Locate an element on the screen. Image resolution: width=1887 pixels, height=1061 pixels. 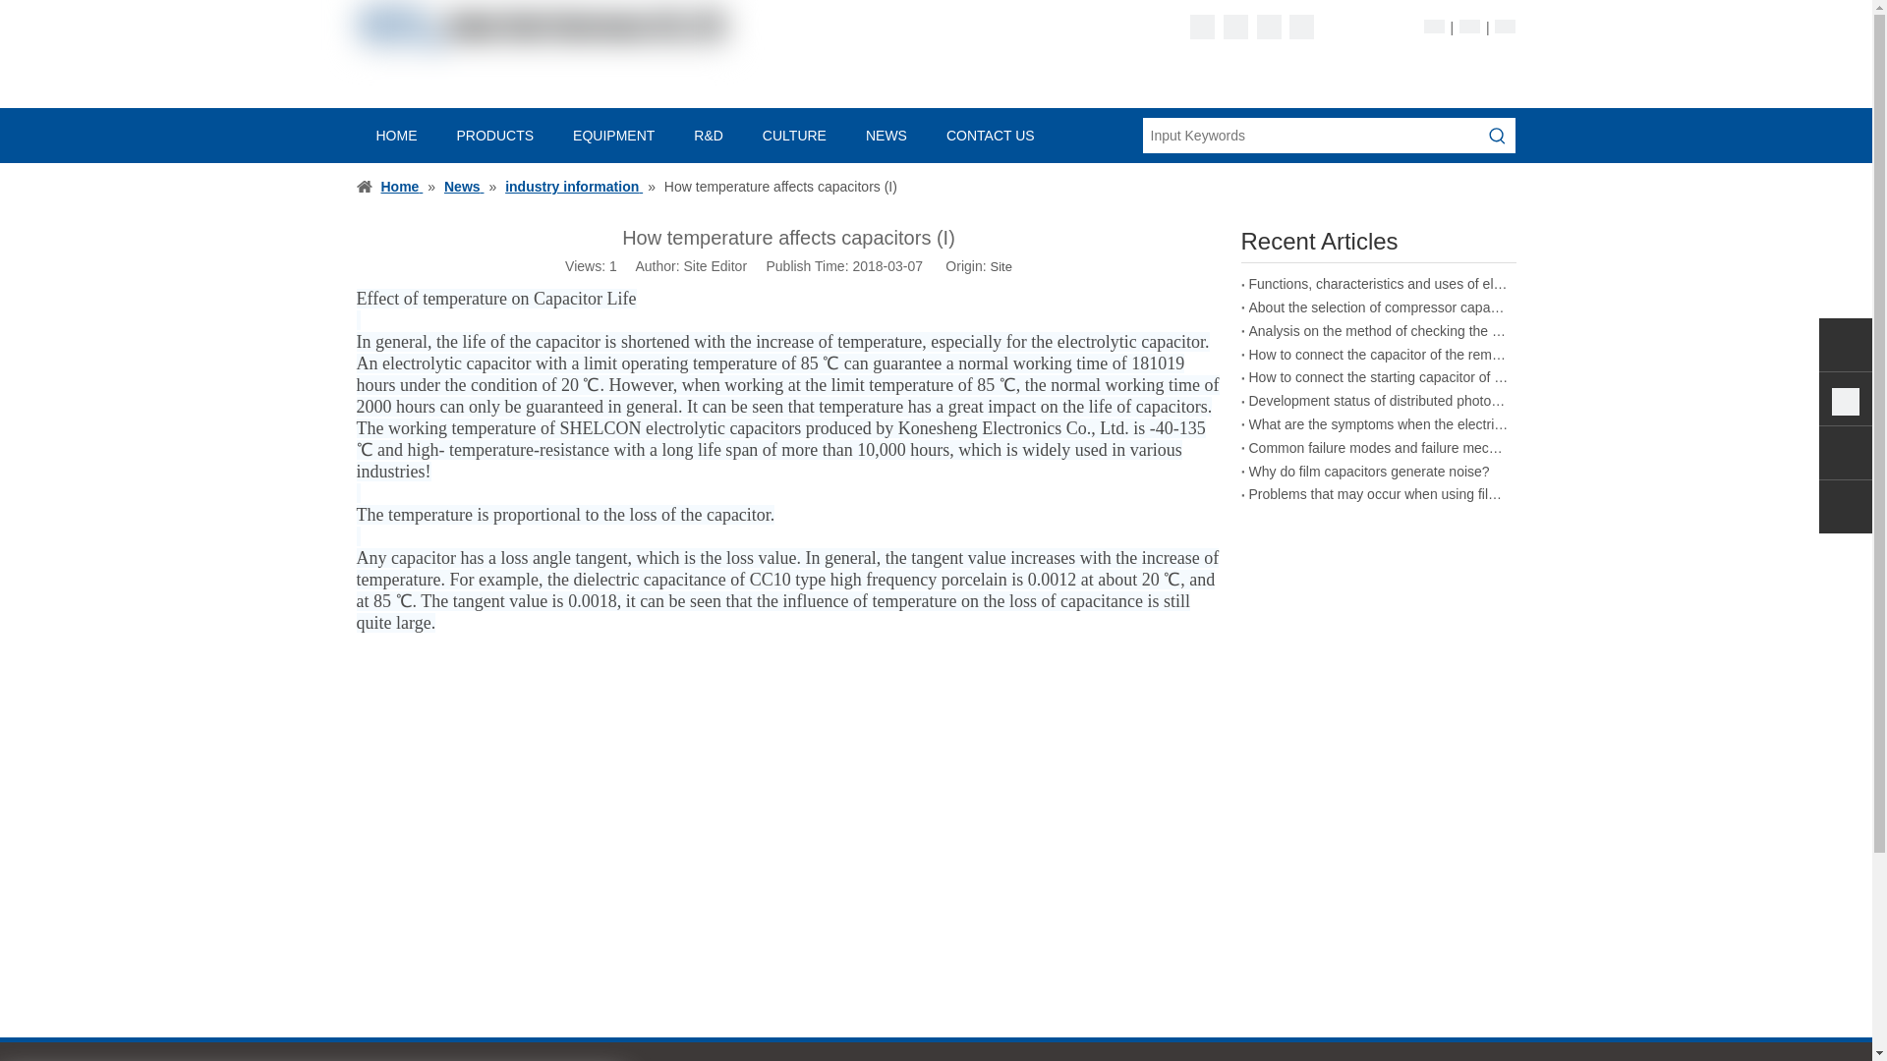
EQUIPMENT is located at coordinates (613, 135).